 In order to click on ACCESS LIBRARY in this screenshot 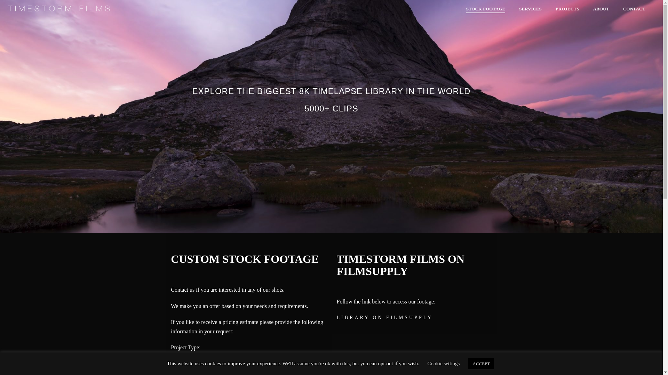, I will do `click(37, 137)`.